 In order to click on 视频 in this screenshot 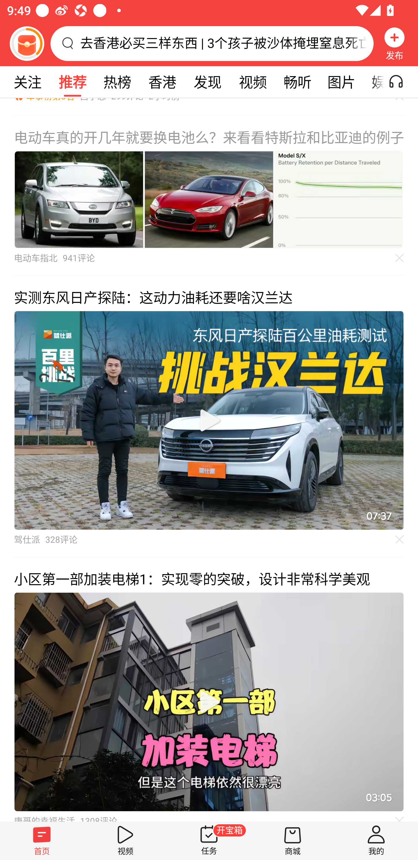, I will do `click(125, 841)`.